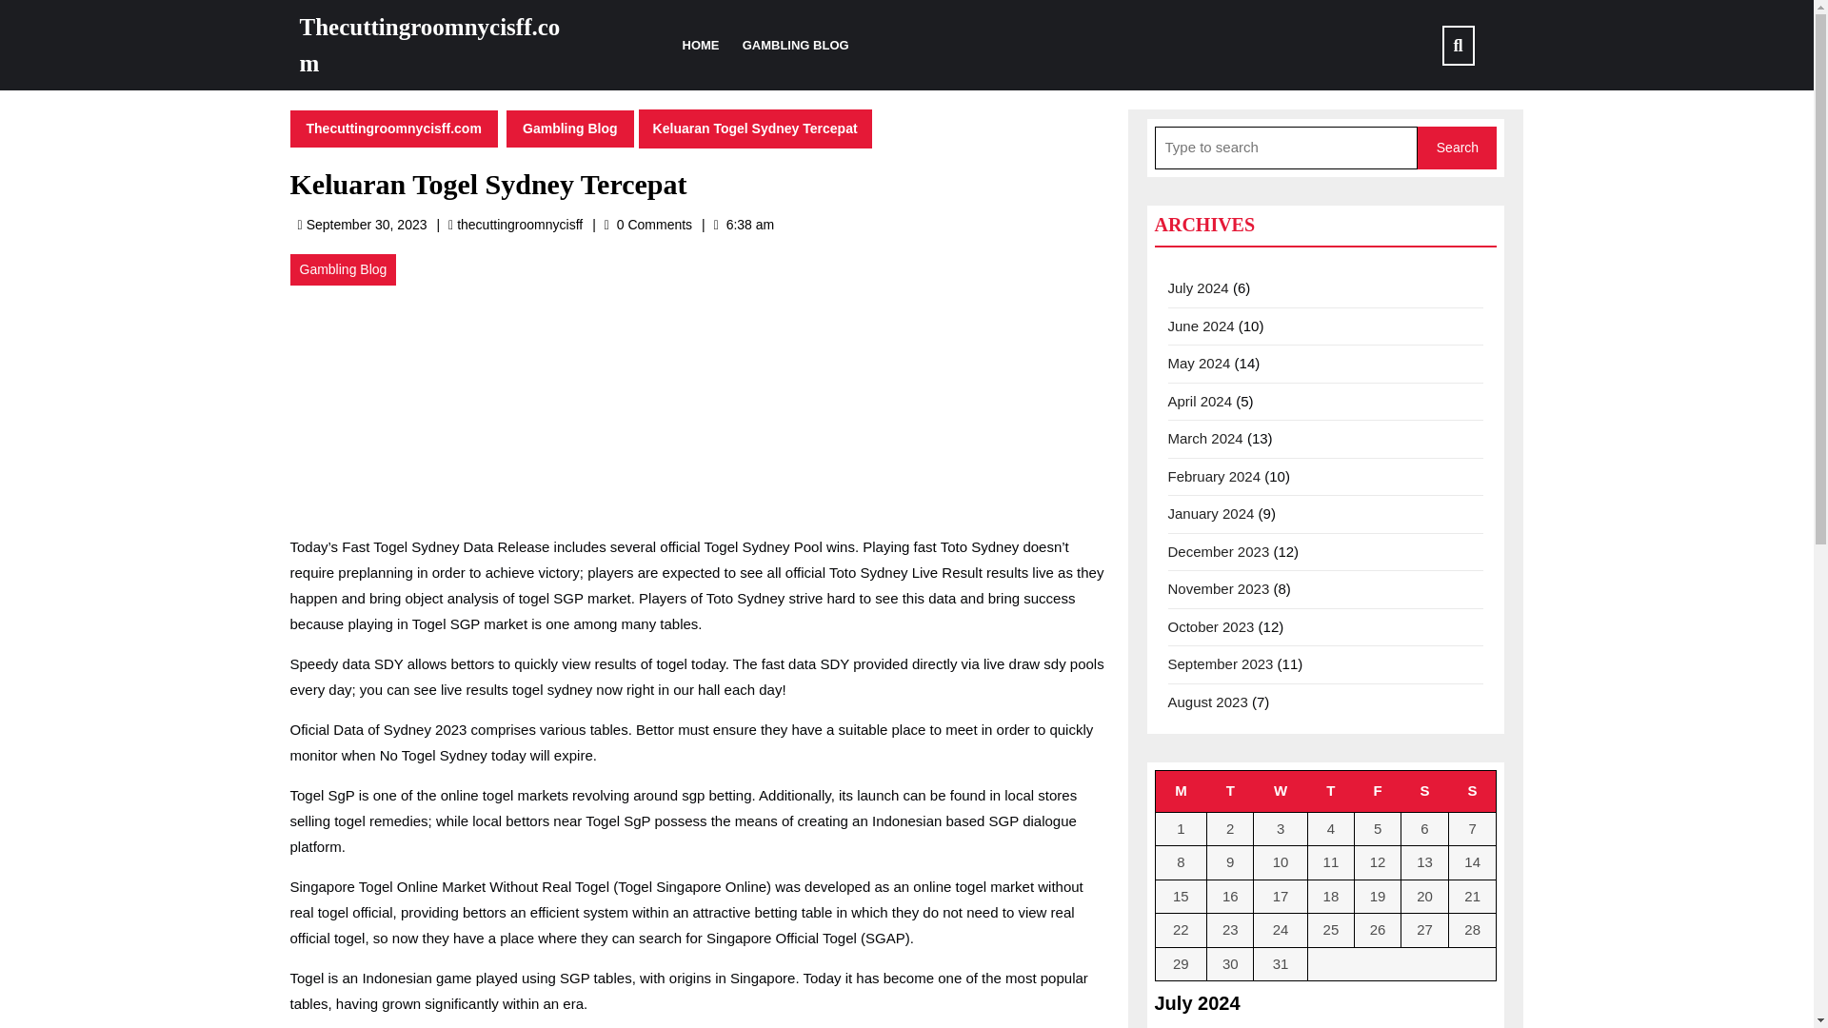 This screenshot has height=1028, width=1828. What do you see at coordinates (1198, 287) in the screenshot?
I see `Search` at bounding box center [1198, 287].